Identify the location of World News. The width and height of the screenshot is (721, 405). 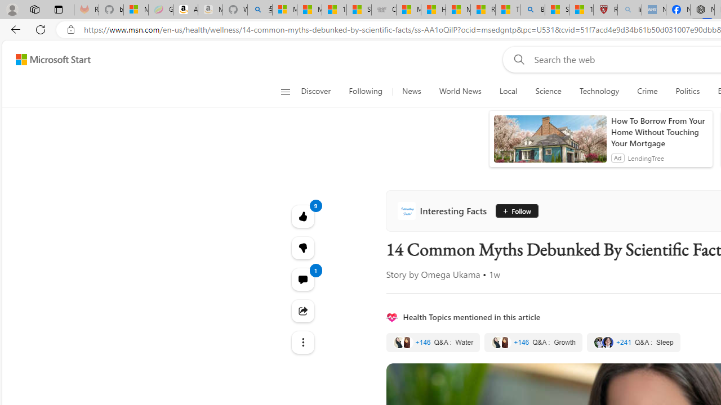
(460, 91).